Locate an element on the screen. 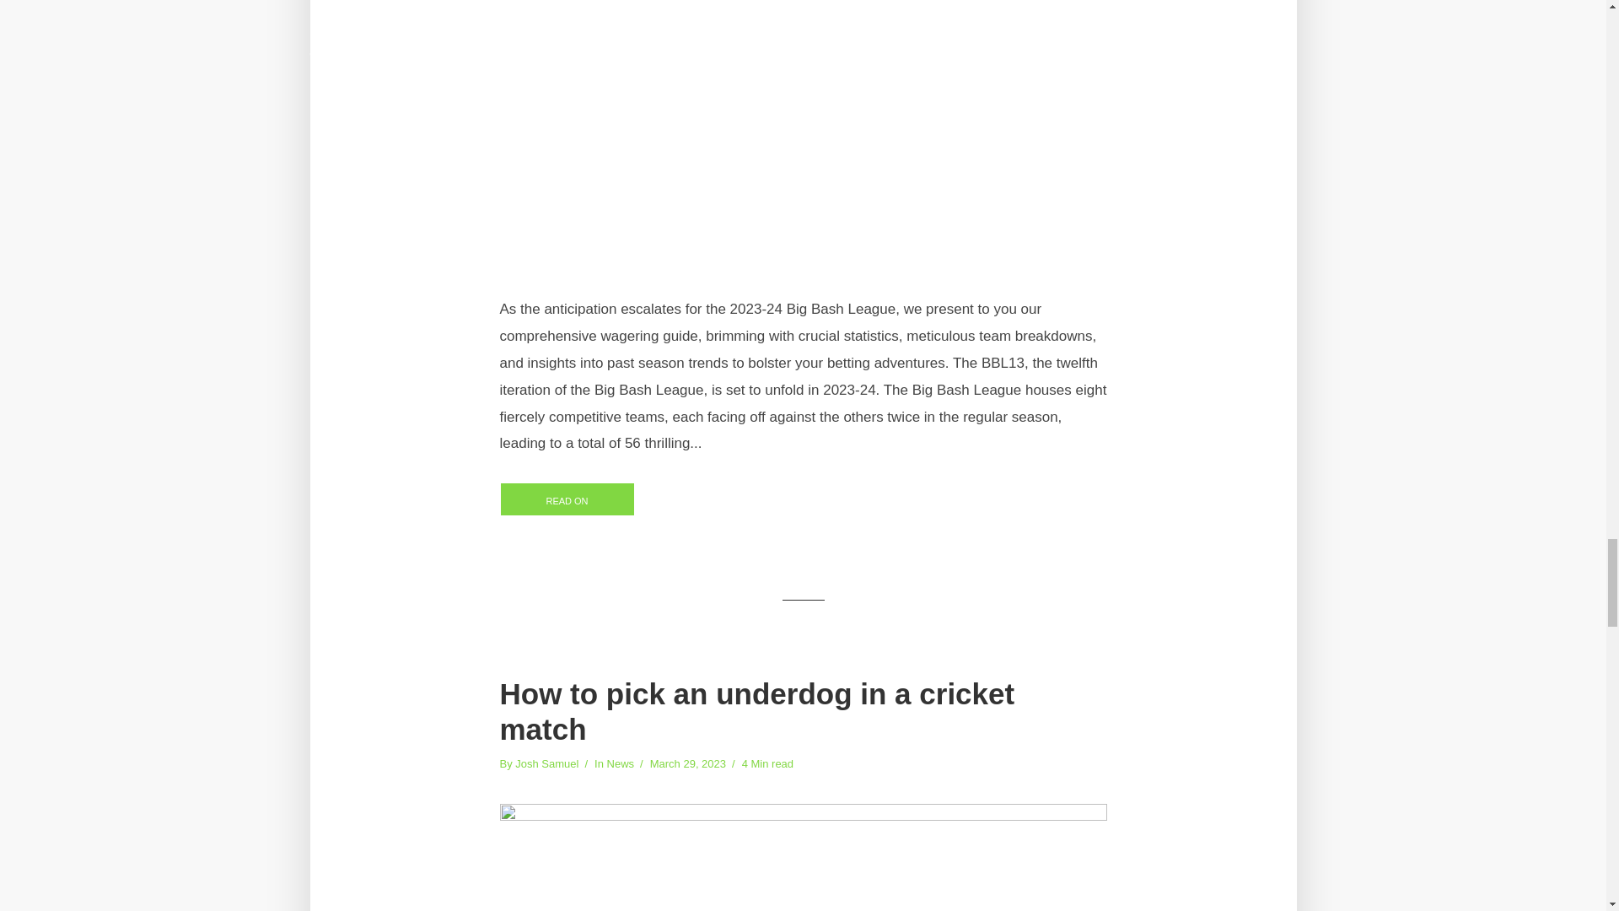 The width and height of the screenshot is (1619, 911). News is located at coordinates (621, 764).